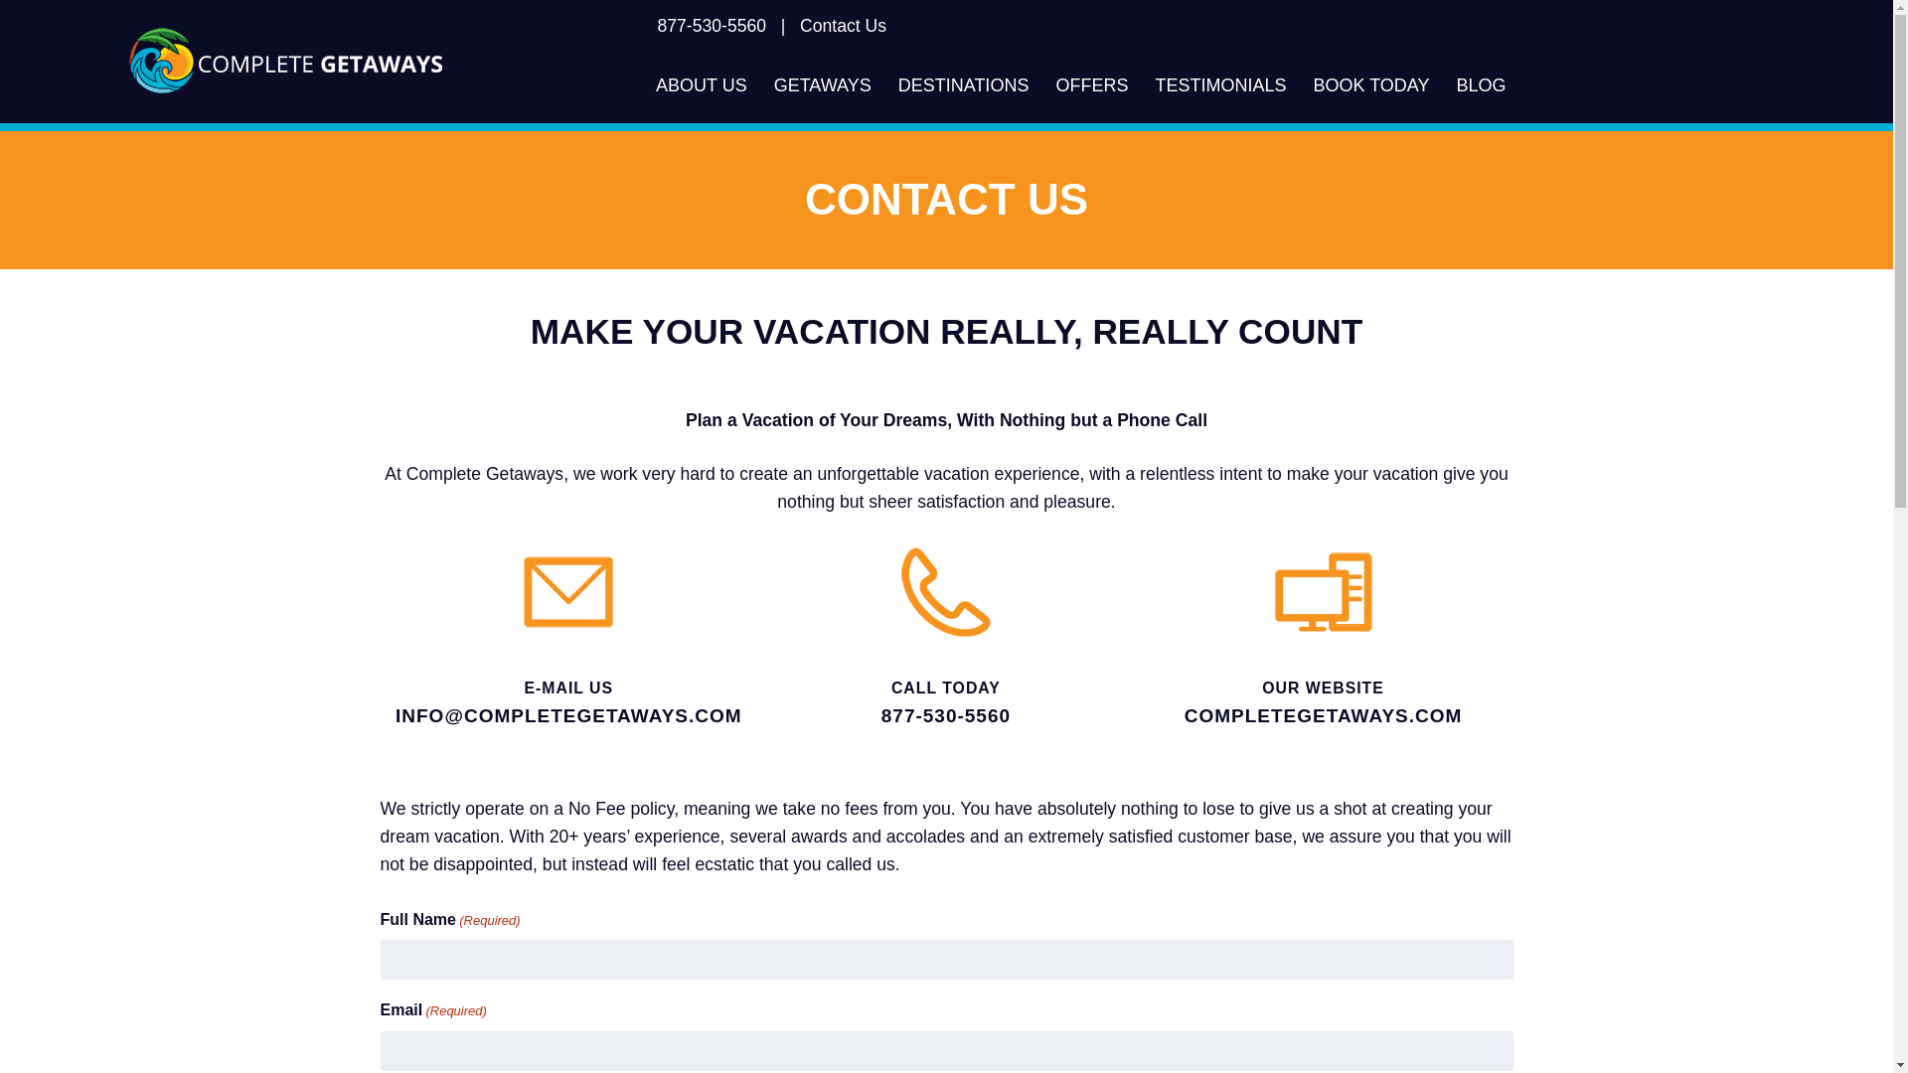  I want to click on OFFERS, so click(1091, 85).